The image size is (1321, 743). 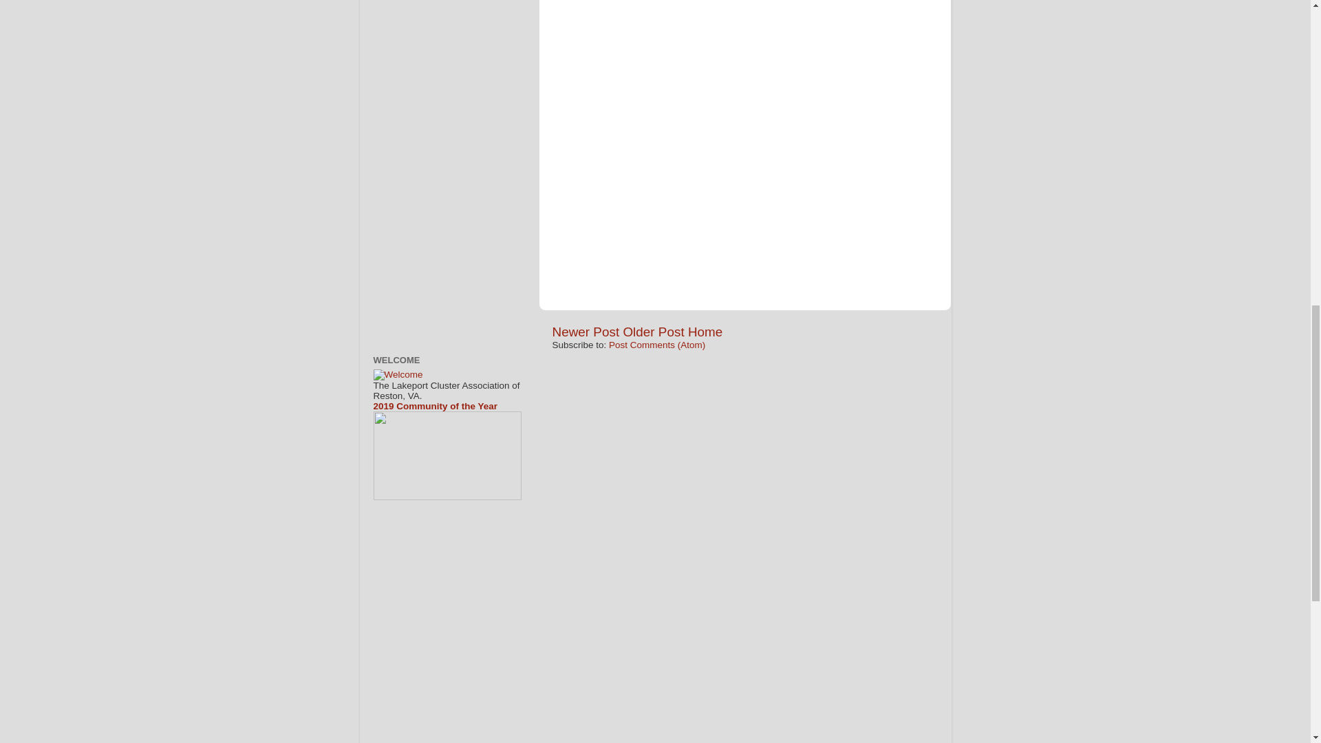 I want to click on Older Post, so click(x=653, y=332).